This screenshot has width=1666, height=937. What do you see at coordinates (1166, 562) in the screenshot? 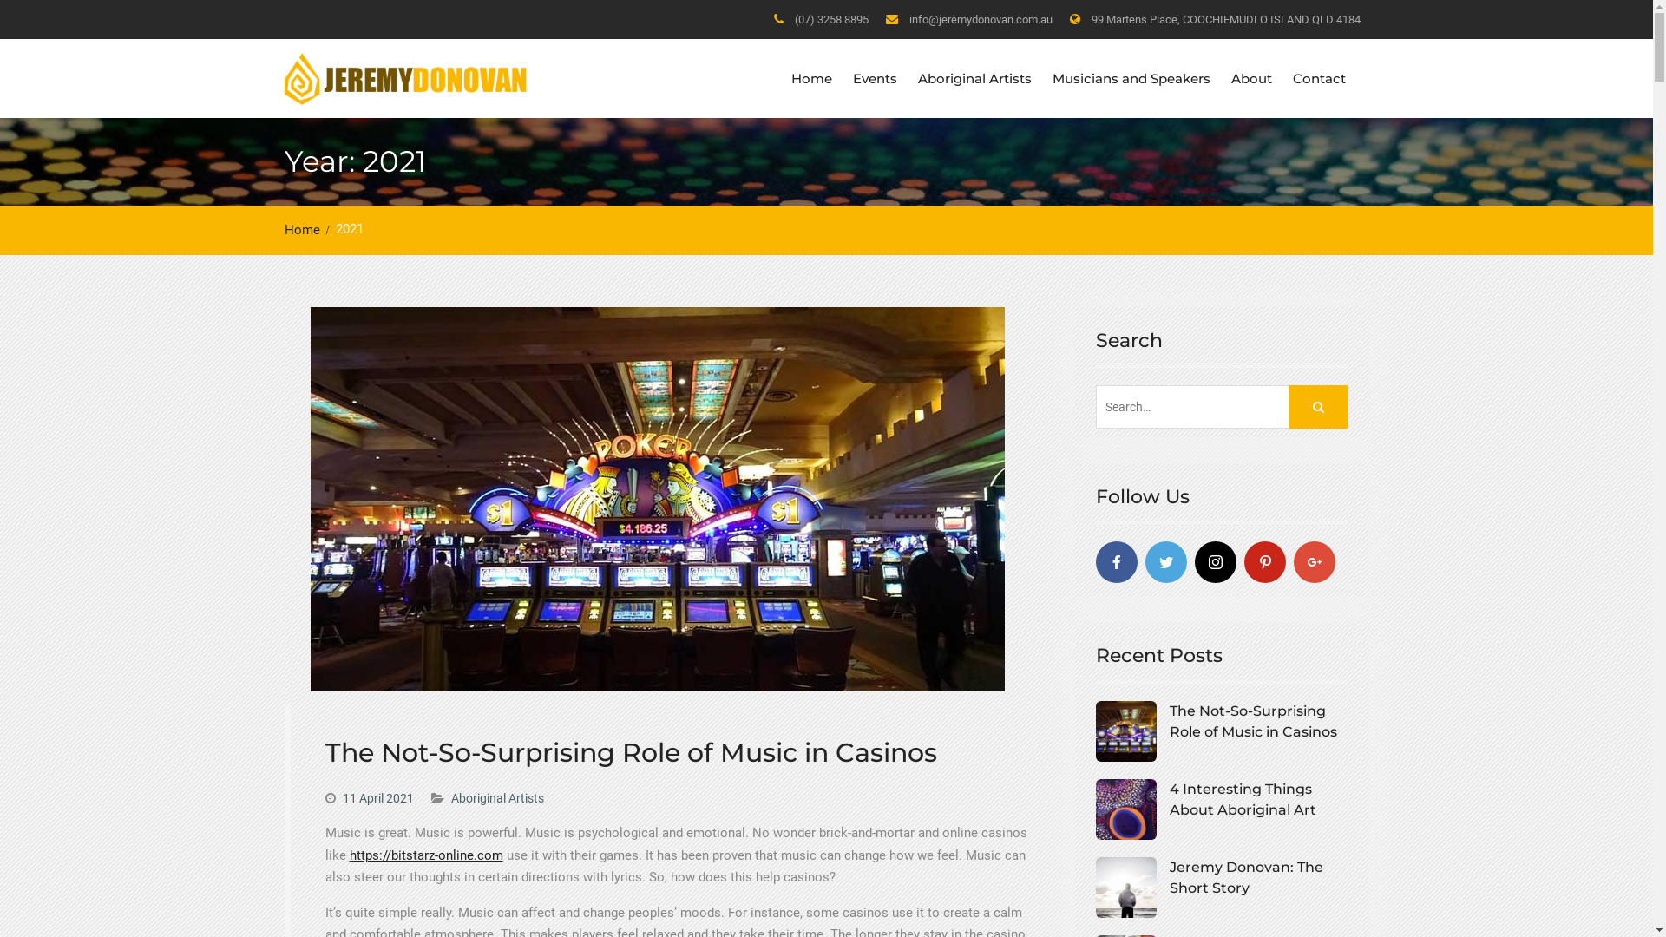
I see `twitter` at bounding box center [1166, 562].